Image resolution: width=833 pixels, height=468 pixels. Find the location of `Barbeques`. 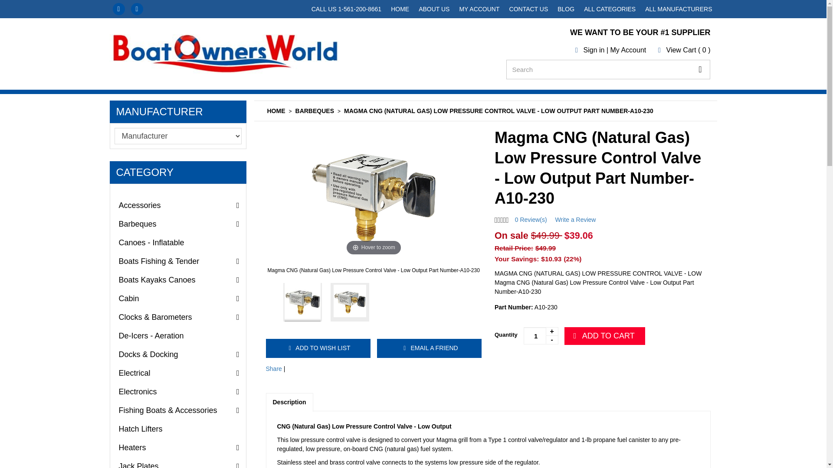

Barbeques is located at coordinates (178, 224).